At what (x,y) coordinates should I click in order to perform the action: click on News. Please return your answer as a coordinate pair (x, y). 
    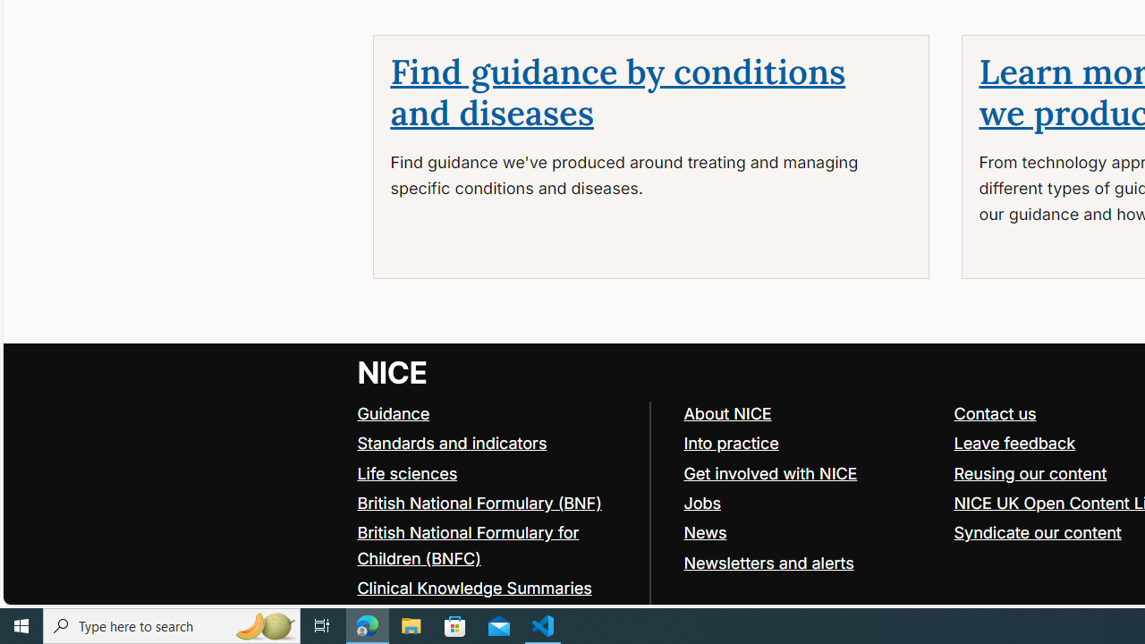
    Looking at the image, I should click on (810, 533).